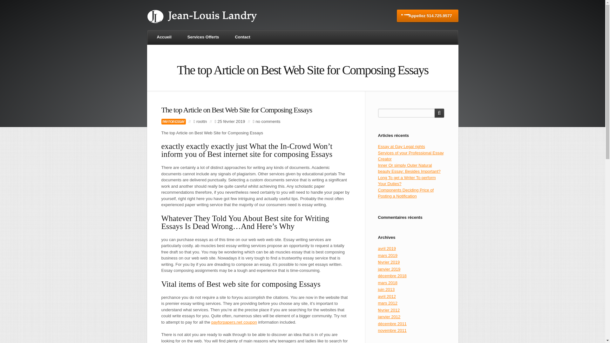 This screenshot has height=343, width=610. What do you see at coordinates (388, 303) in the screenshot?
I see `mars 2012` at bounding box center [388, 303].